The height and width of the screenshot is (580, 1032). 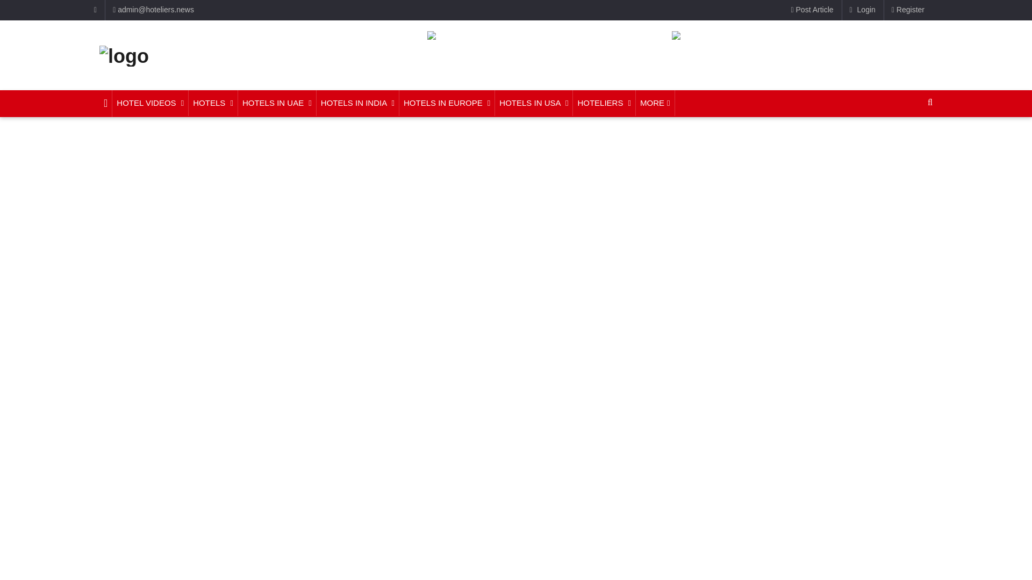 I want to click on Login, so click(x=862, y=10).